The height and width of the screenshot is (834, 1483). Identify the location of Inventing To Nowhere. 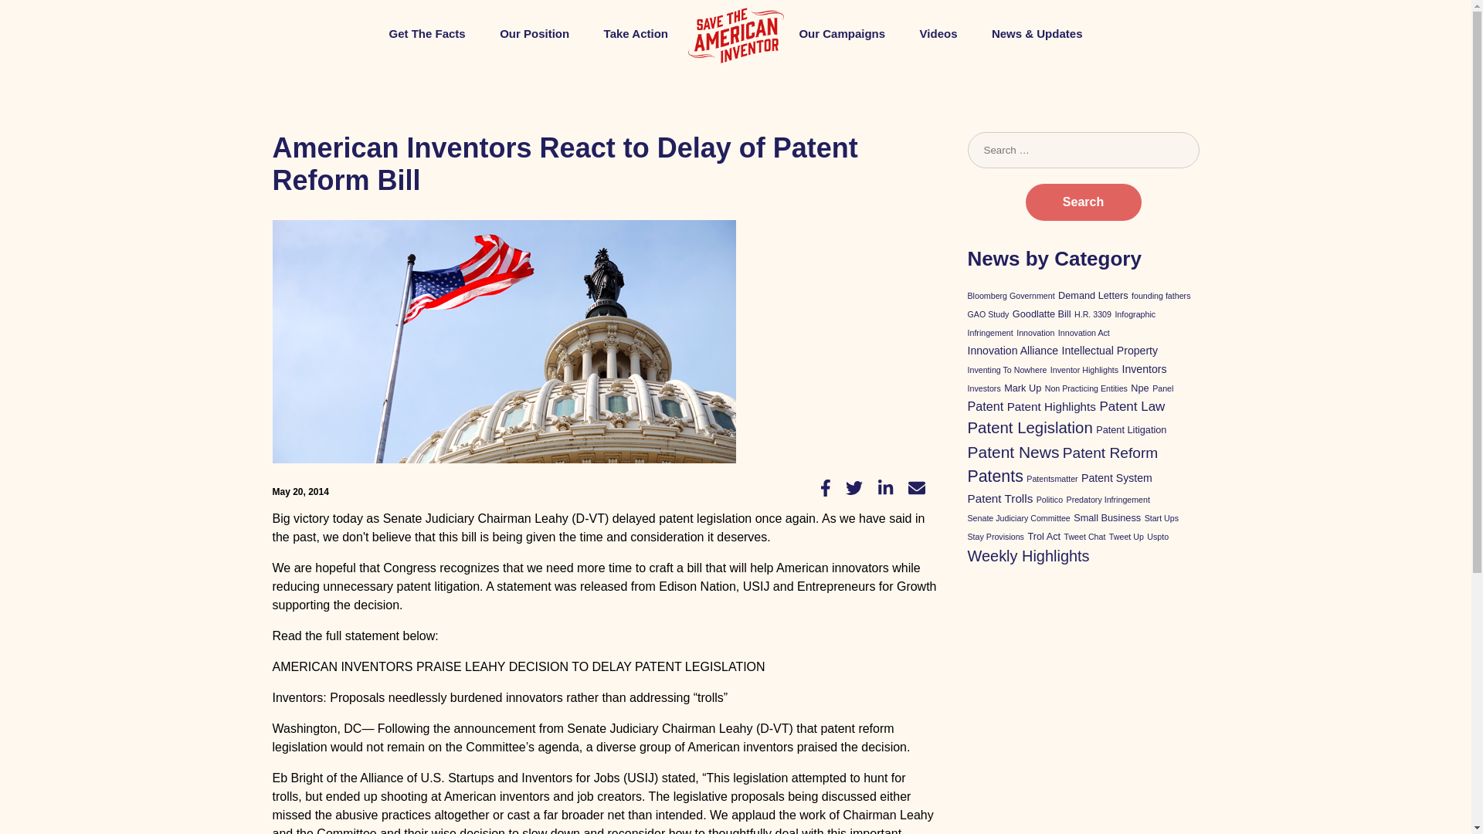
(1006, 369).